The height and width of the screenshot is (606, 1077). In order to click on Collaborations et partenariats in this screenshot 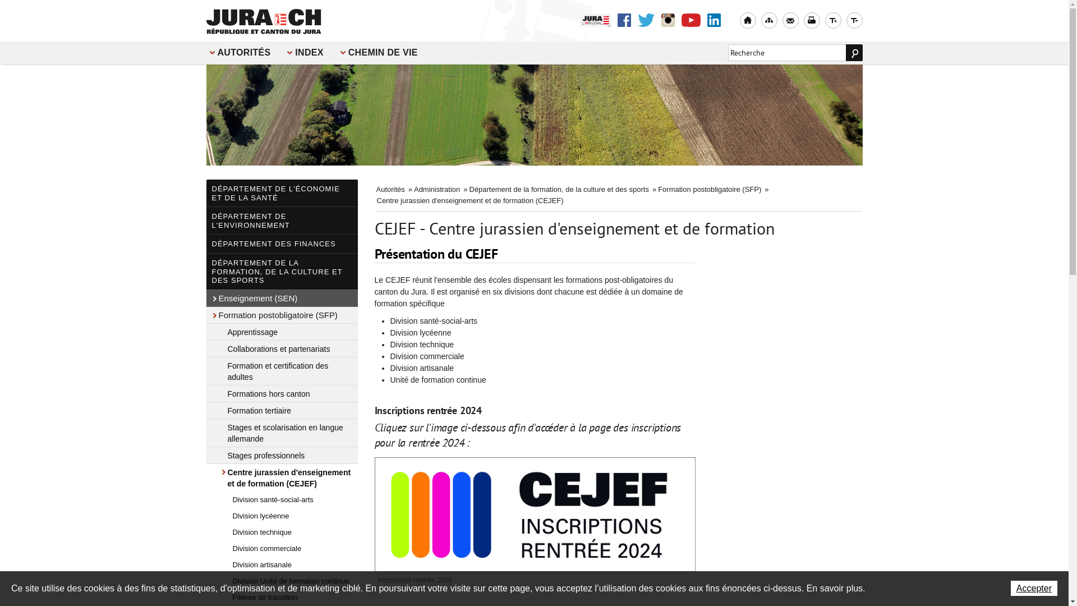, I will do `click(282, 349)`.